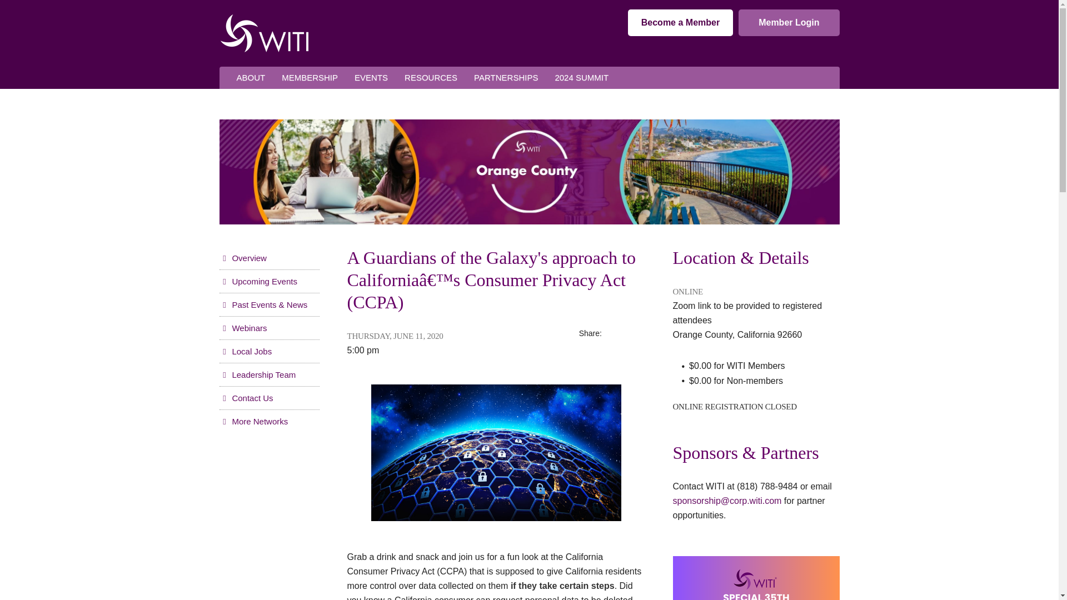 The image size is (1067, 600). I want to click on Upcoming Events, so click(257, 281).